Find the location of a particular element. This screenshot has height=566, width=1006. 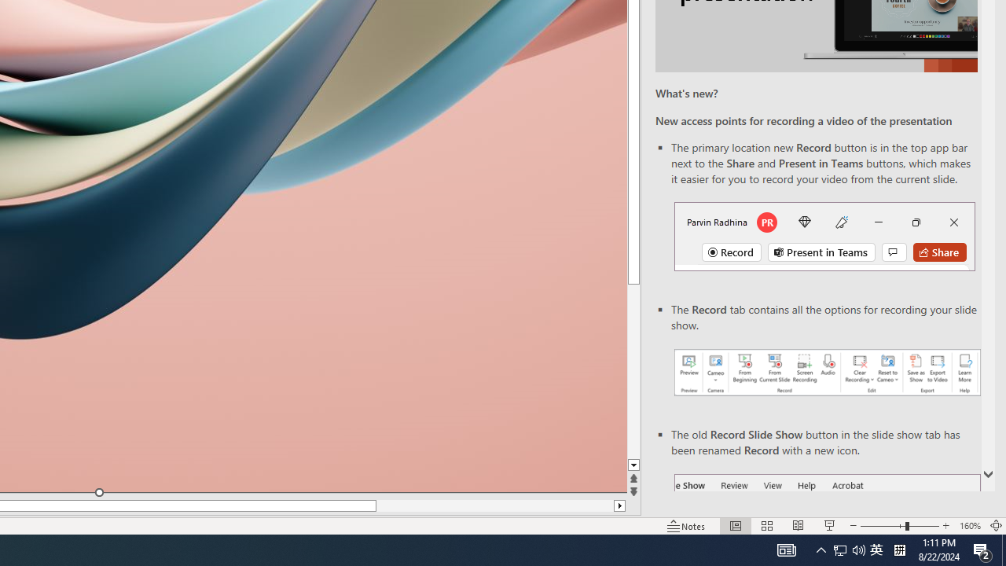

Zoom 160% is located at coordinates (970, 525).